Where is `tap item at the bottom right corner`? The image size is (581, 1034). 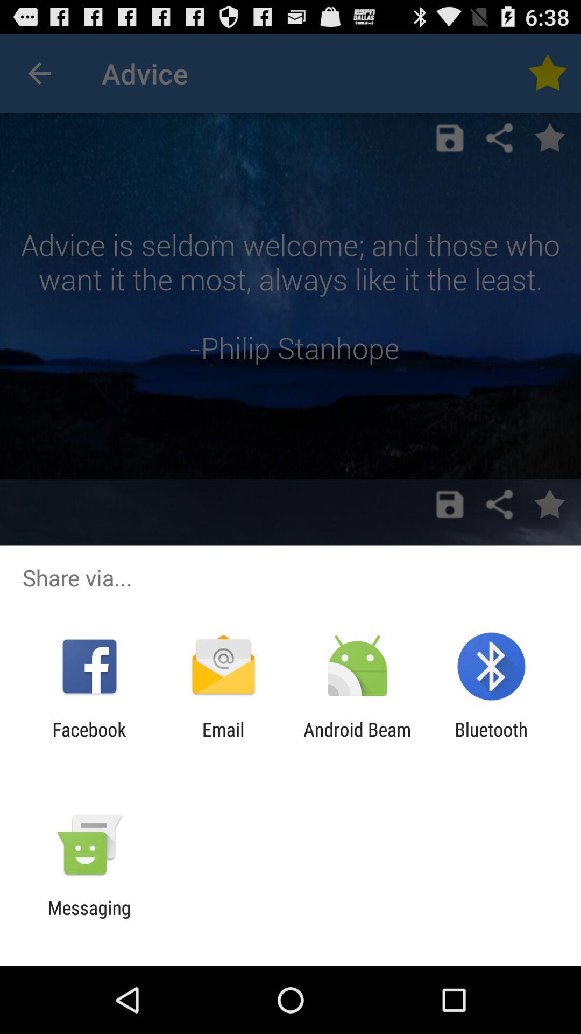 tap item at the bottom right corner is located at coordinates (491, 740).